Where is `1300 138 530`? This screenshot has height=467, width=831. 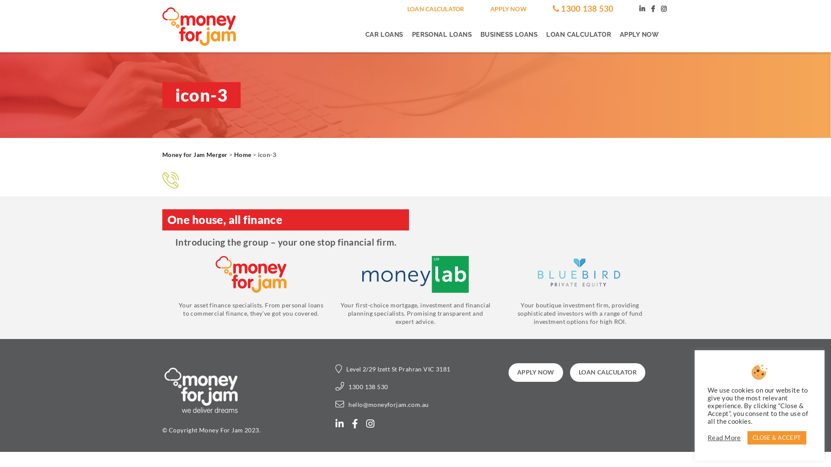
1300 138 530 is located at coordinates (583, 9).